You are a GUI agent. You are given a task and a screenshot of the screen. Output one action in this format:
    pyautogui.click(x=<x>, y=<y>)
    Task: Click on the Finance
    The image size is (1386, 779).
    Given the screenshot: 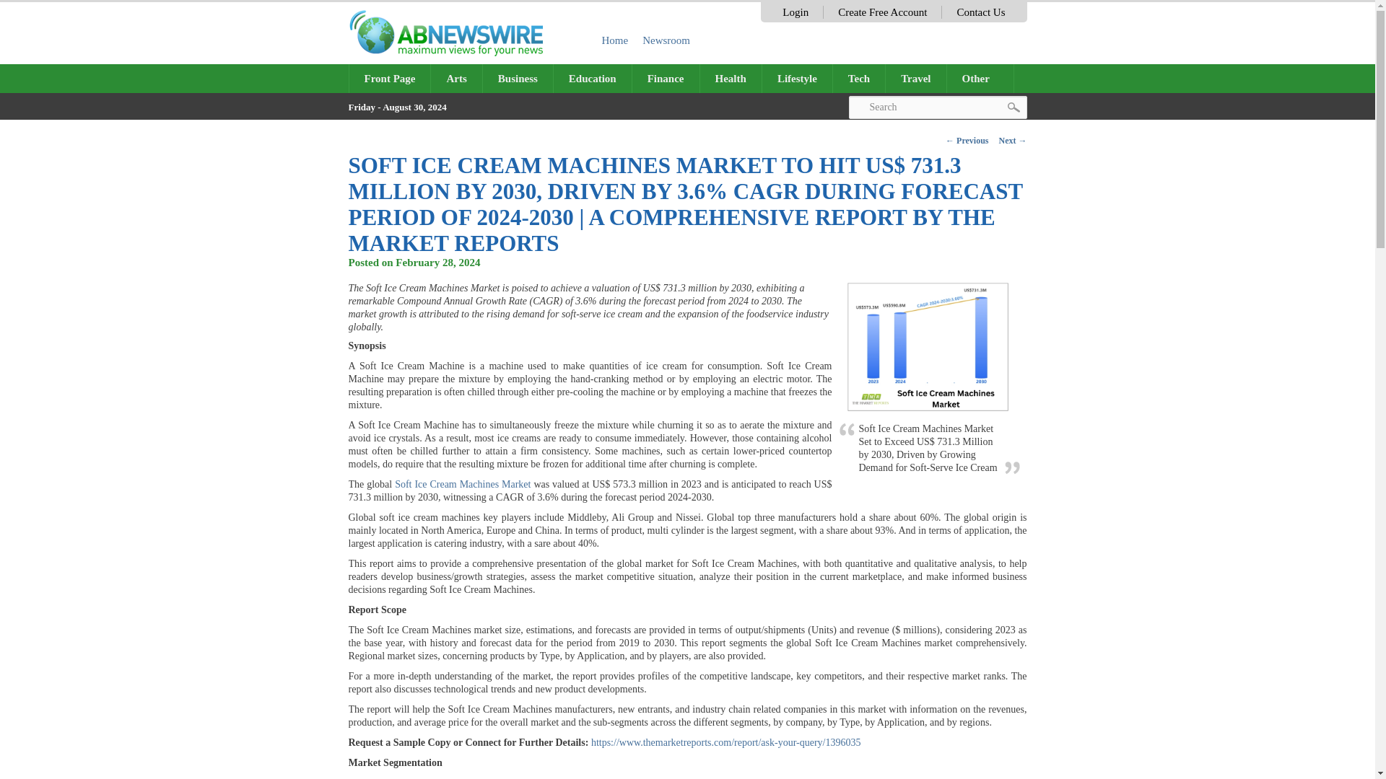 What is the action you would take?
    pyautogui.click(x=666, y=78)
    